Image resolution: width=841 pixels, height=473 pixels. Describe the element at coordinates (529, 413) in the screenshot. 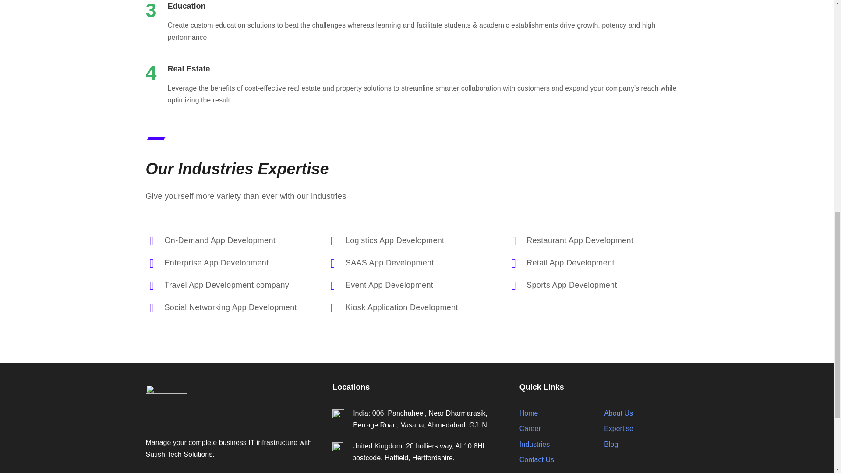

I see `Home` at that location.